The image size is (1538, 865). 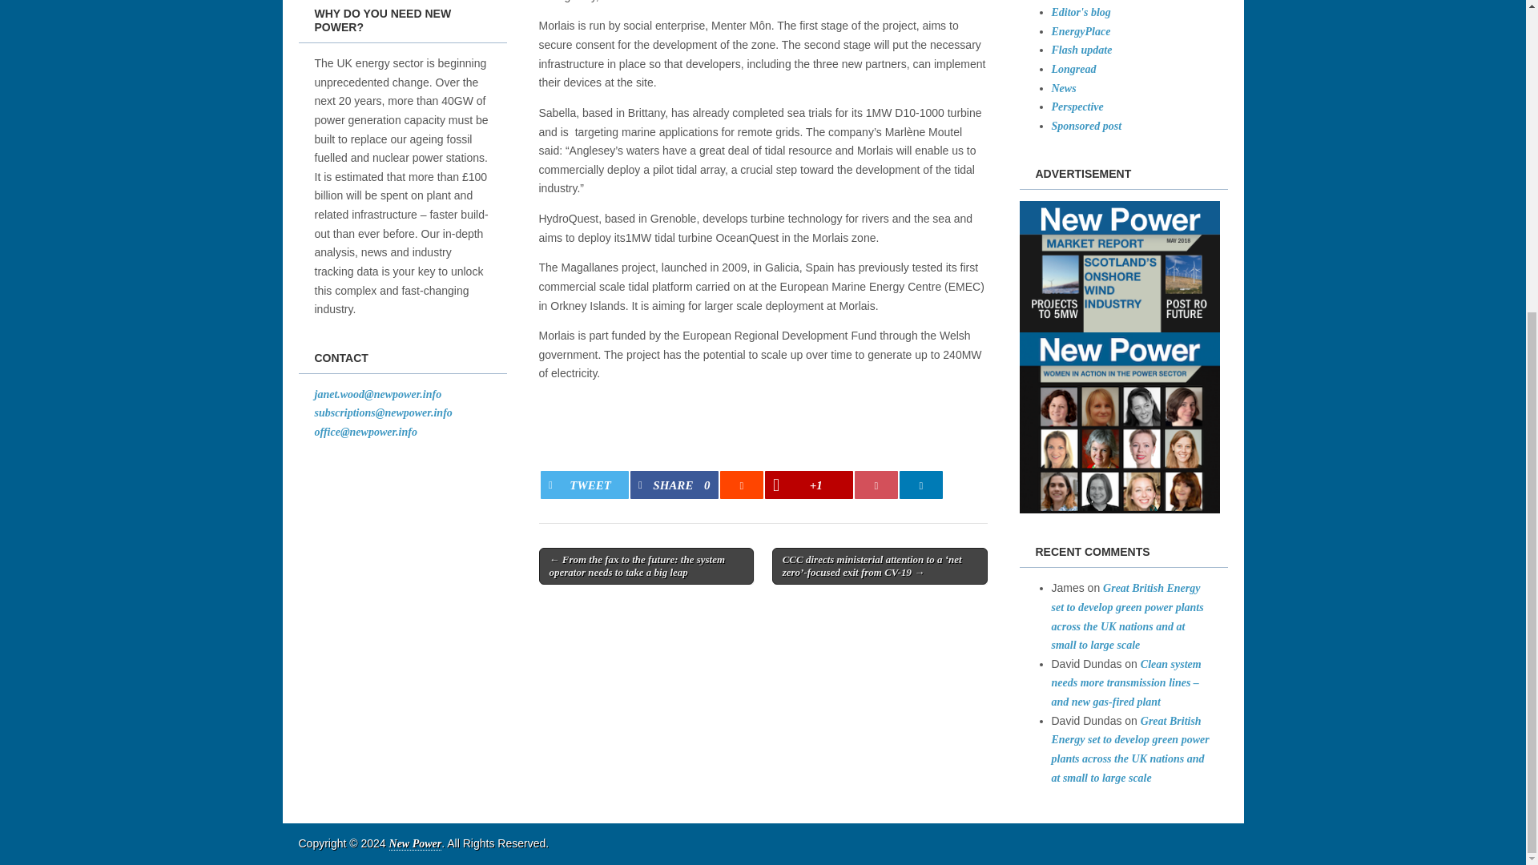 What do you see at coordinates (674, 485) in the screenshot?
I see `Share on Facebook` at bounding box center [674, 485].